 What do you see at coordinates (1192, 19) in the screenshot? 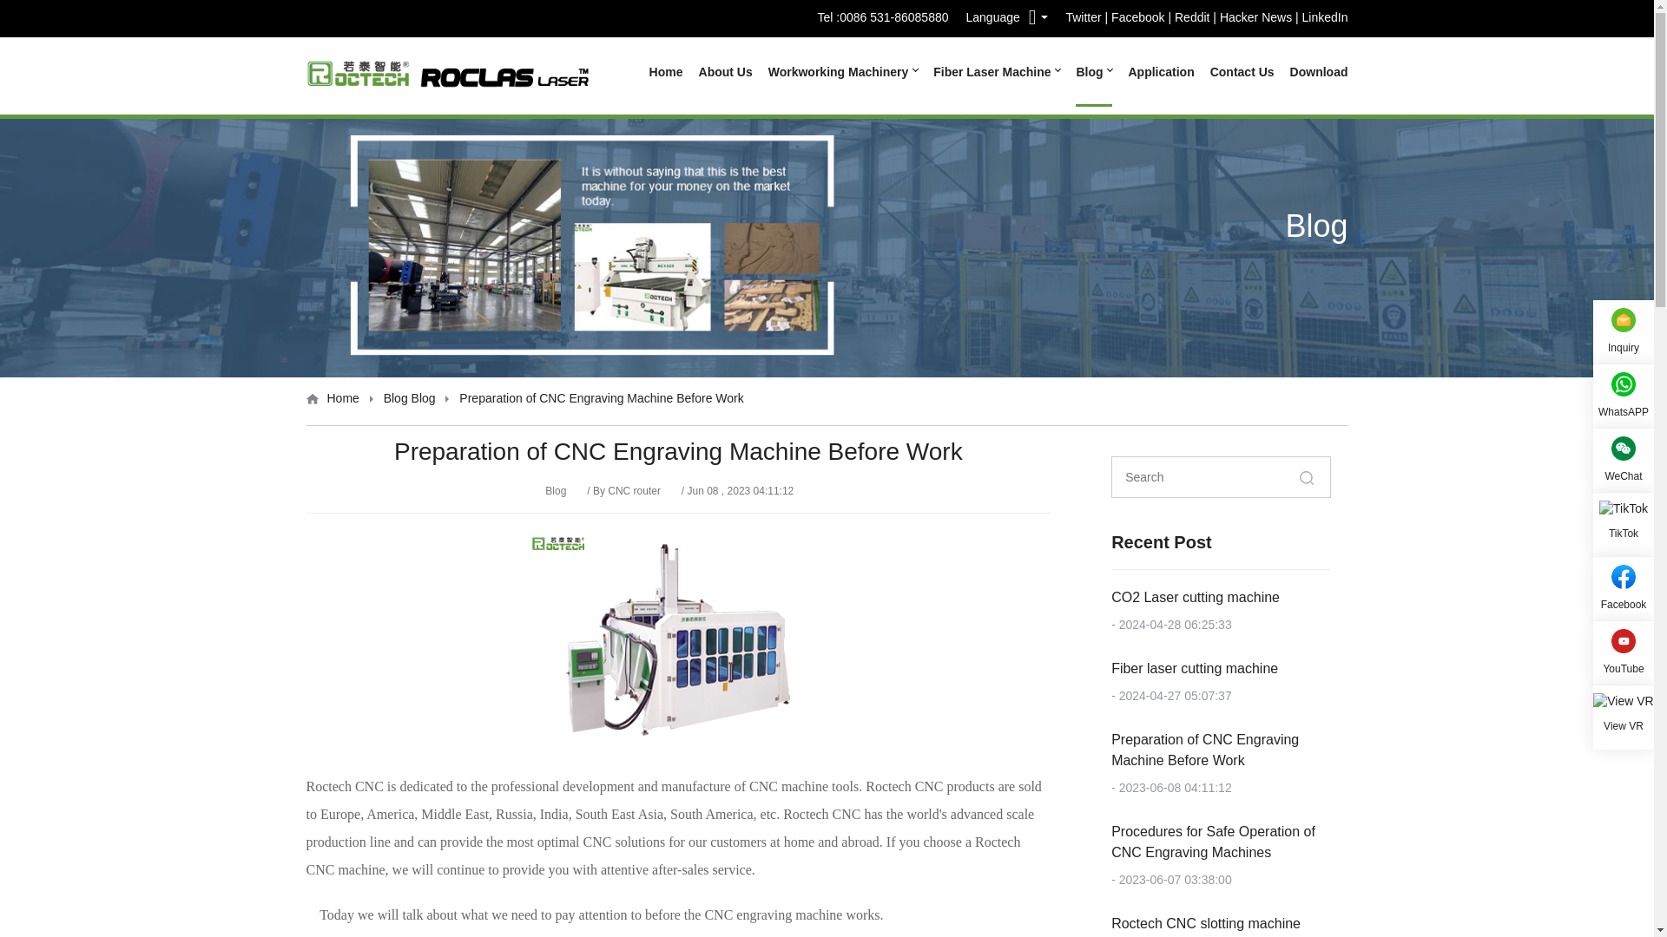
I see `Reddit` at bounding box center [1192, 19].